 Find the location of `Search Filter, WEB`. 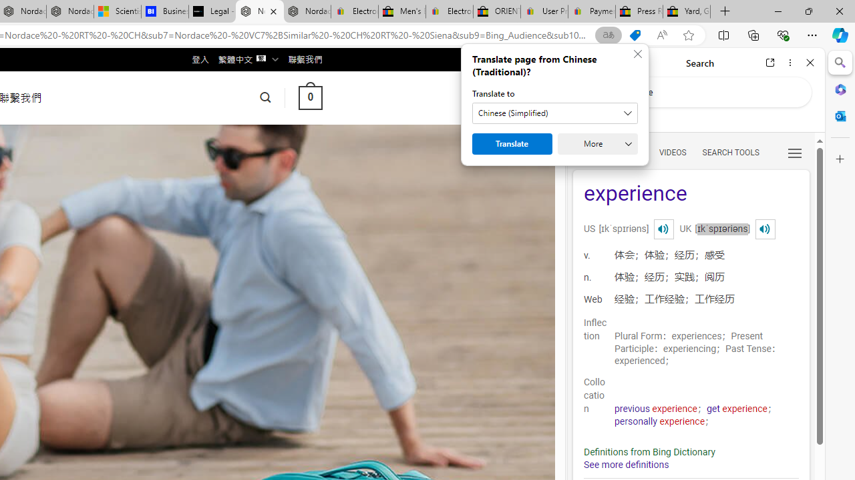

Search Filter, WEB is located at coordinates (589, 152).